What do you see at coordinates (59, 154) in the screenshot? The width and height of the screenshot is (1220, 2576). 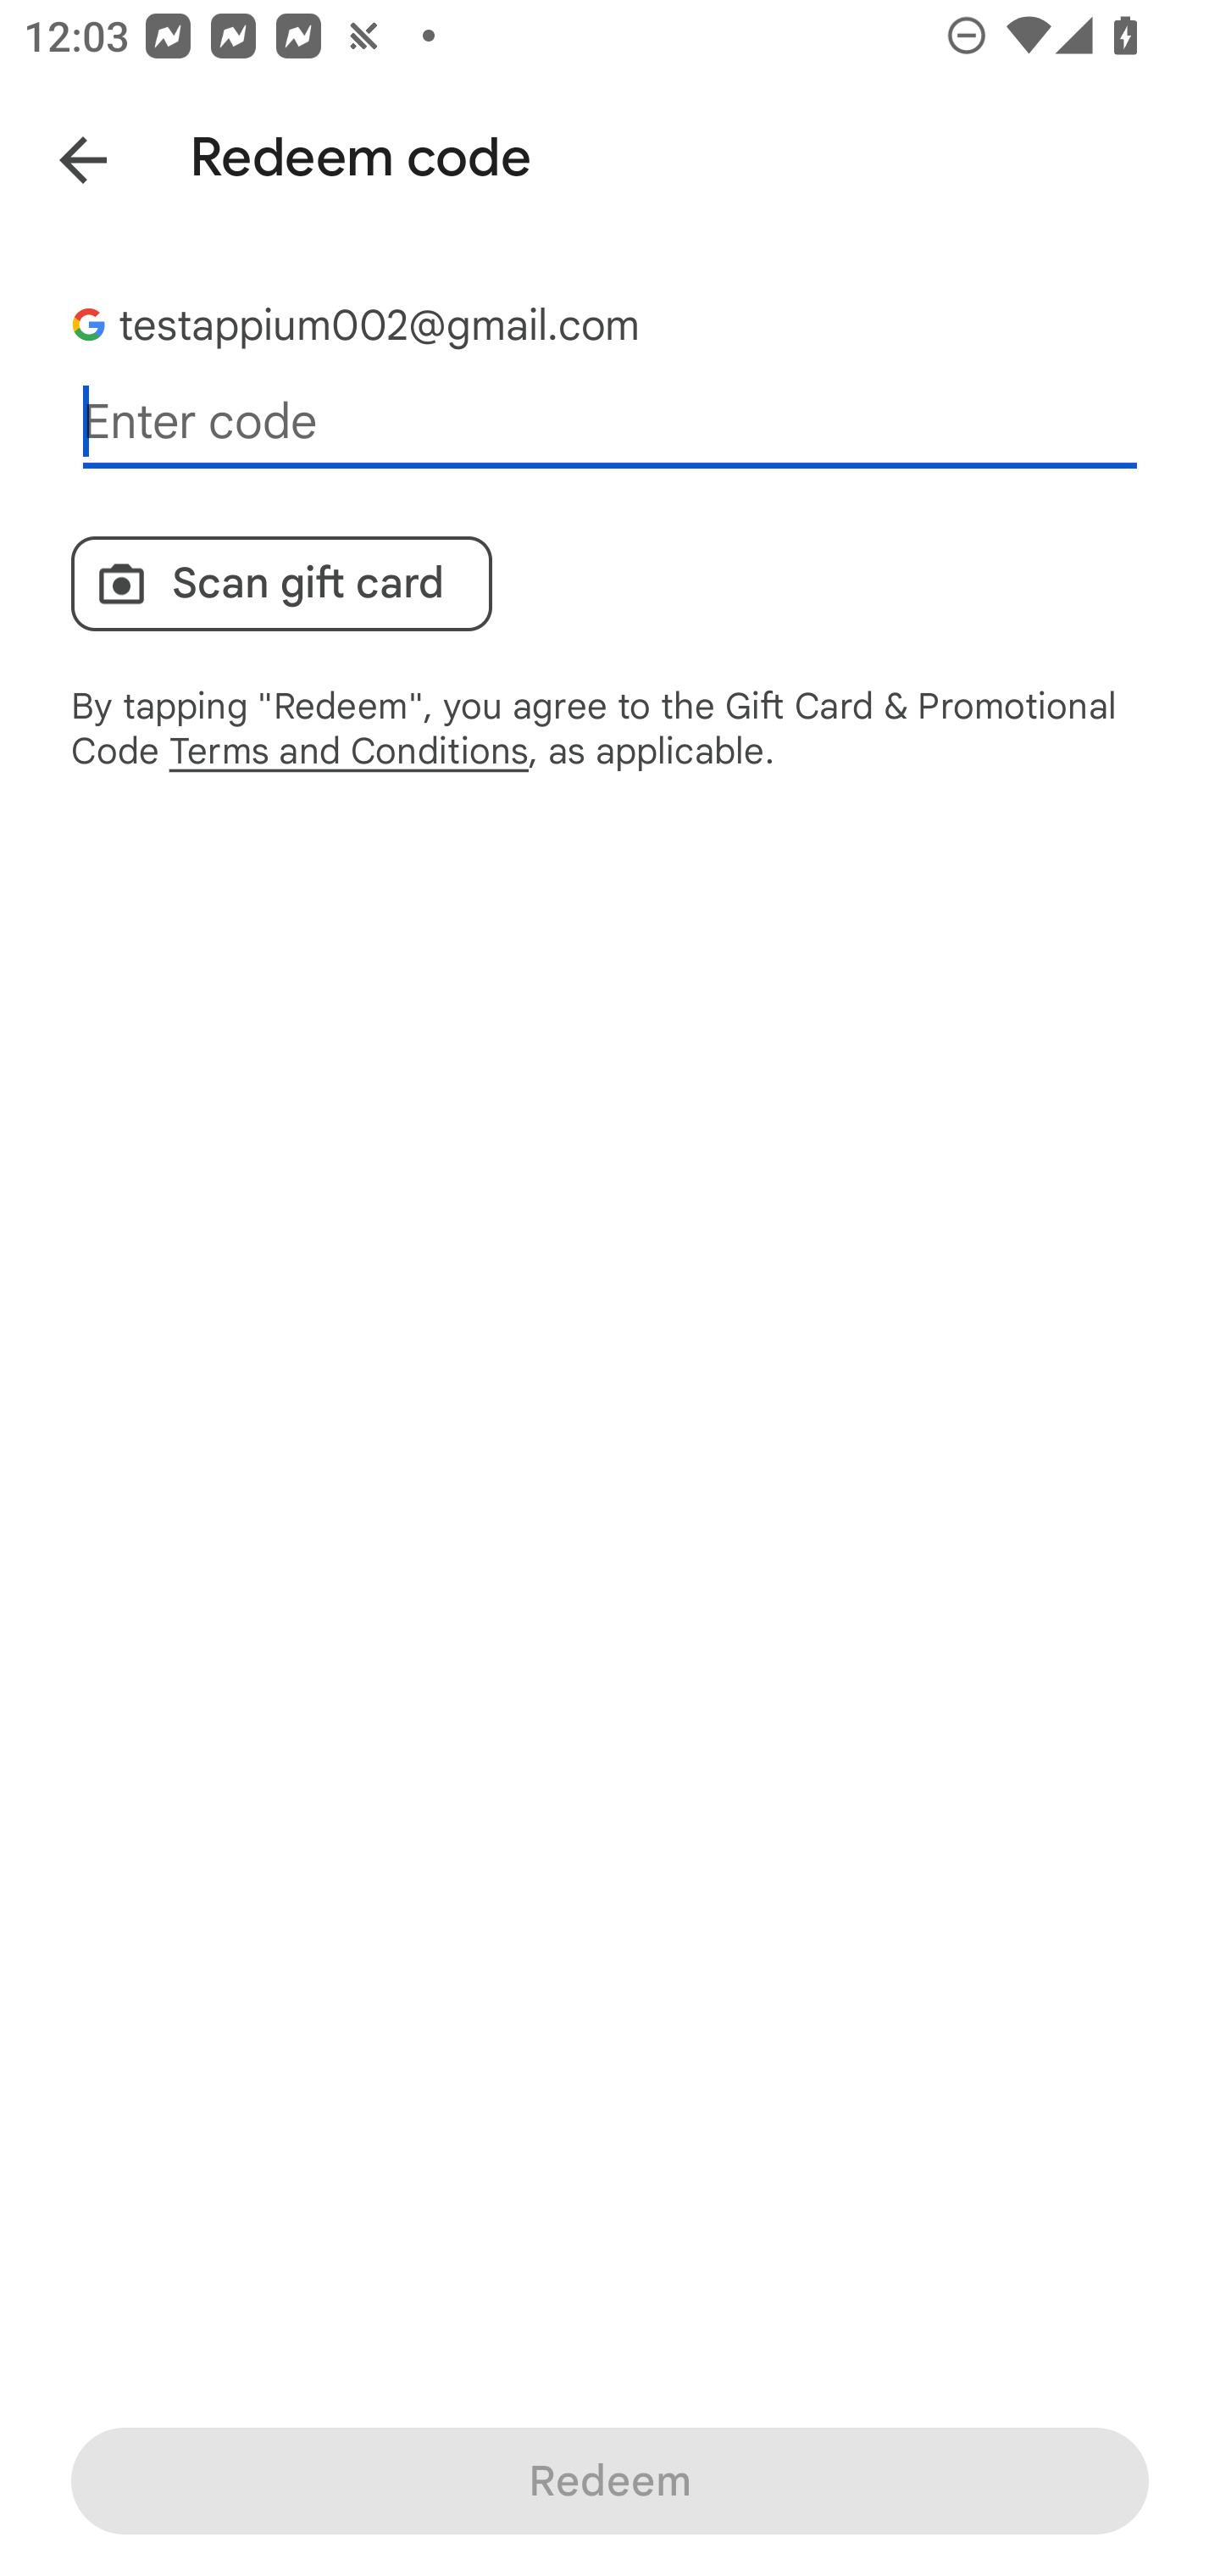 I see `Back` at bounding box center [59, 154].